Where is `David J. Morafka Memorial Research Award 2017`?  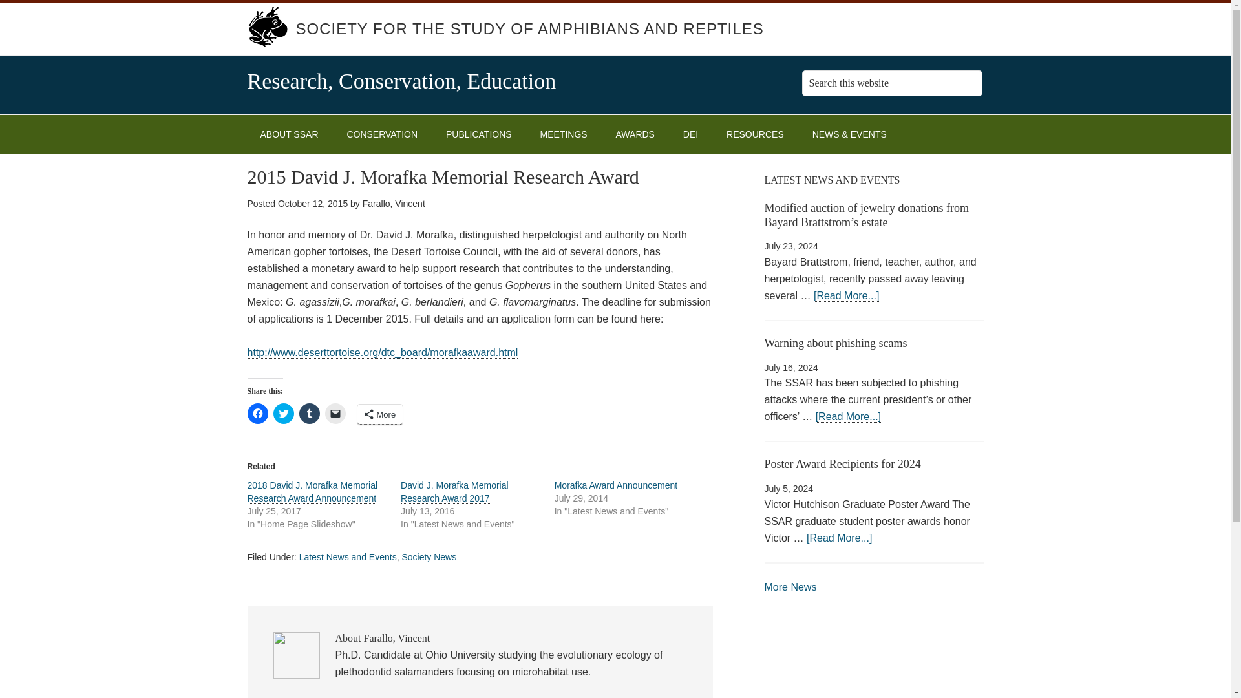 David J. Morafka Memorial Research Award 2017 is located at coordinates (455, 492).